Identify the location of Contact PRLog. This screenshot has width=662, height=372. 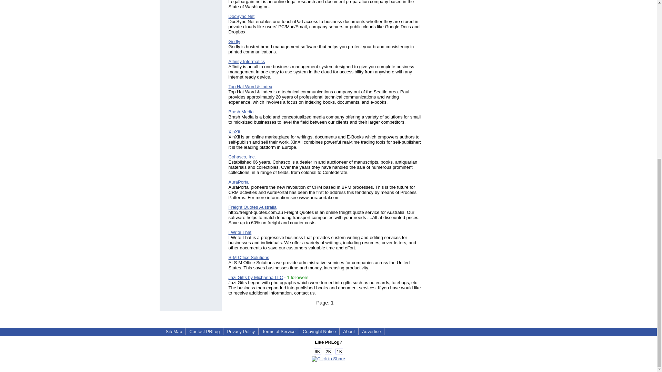
(204, 331).